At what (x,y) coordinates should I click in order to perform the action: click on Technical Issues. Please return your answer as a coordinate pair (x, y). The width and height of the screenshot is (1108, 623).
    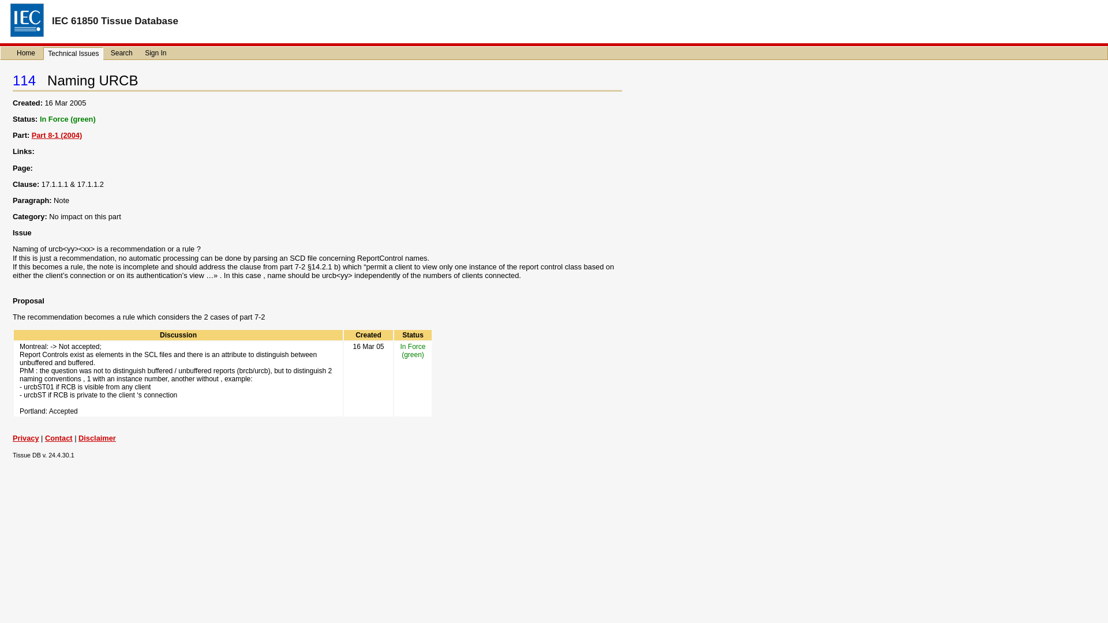
    Looking at the image, I should click on (73, 53).